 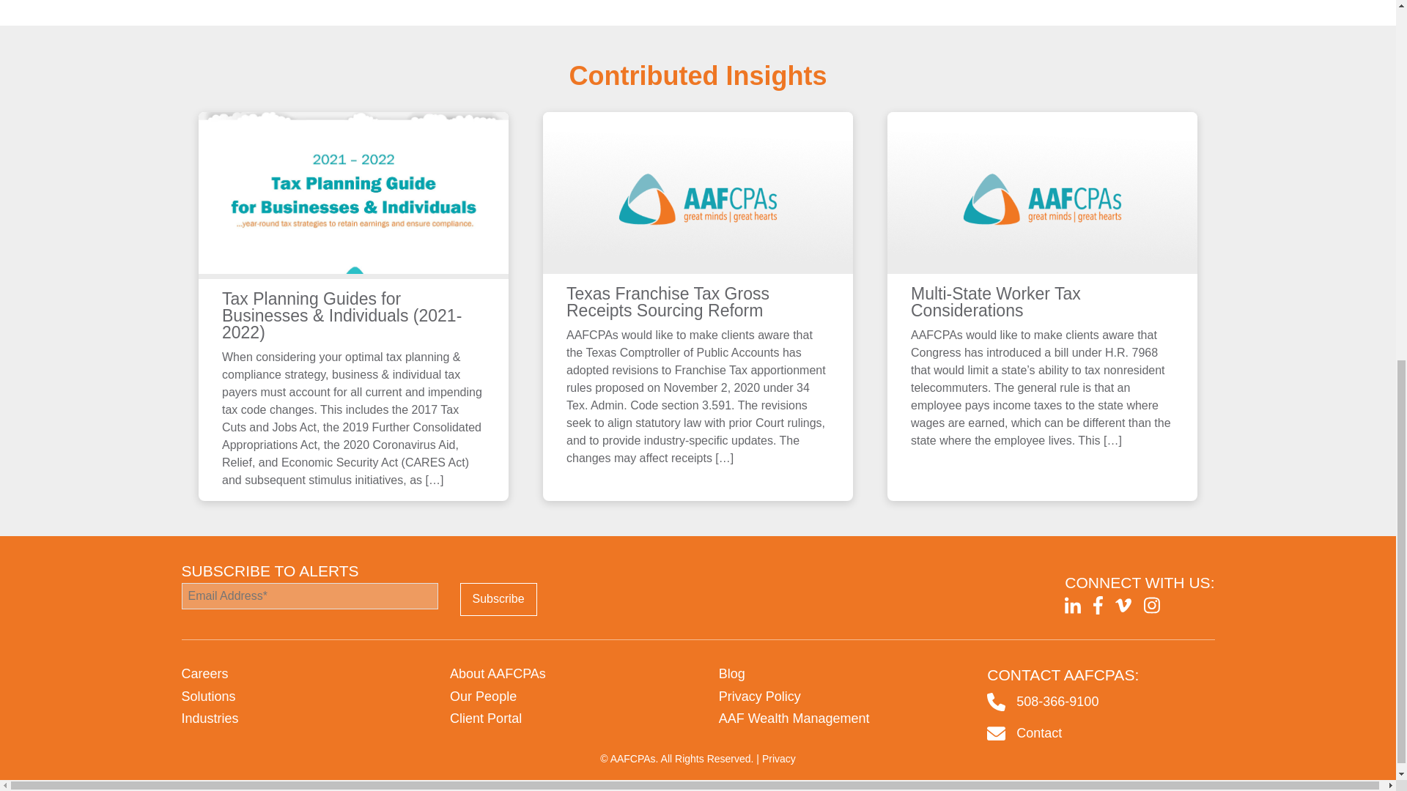 I want to click on facebook, so click(x=1098, y=605).